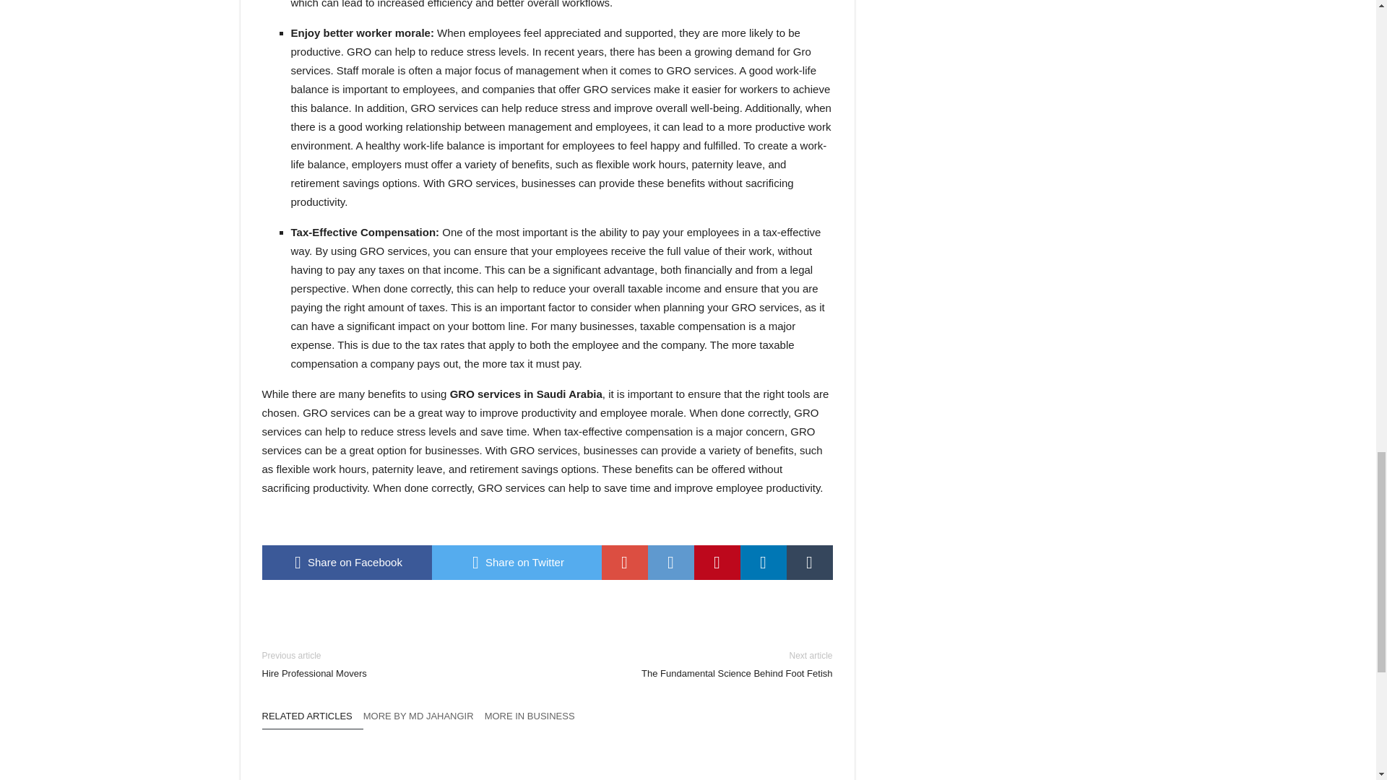 The width and height of the screenshot is (1387, 780). What do you see at coordinates (347, 562) in the screenshot?
I see `facebook` at bounding box center [347, 562].